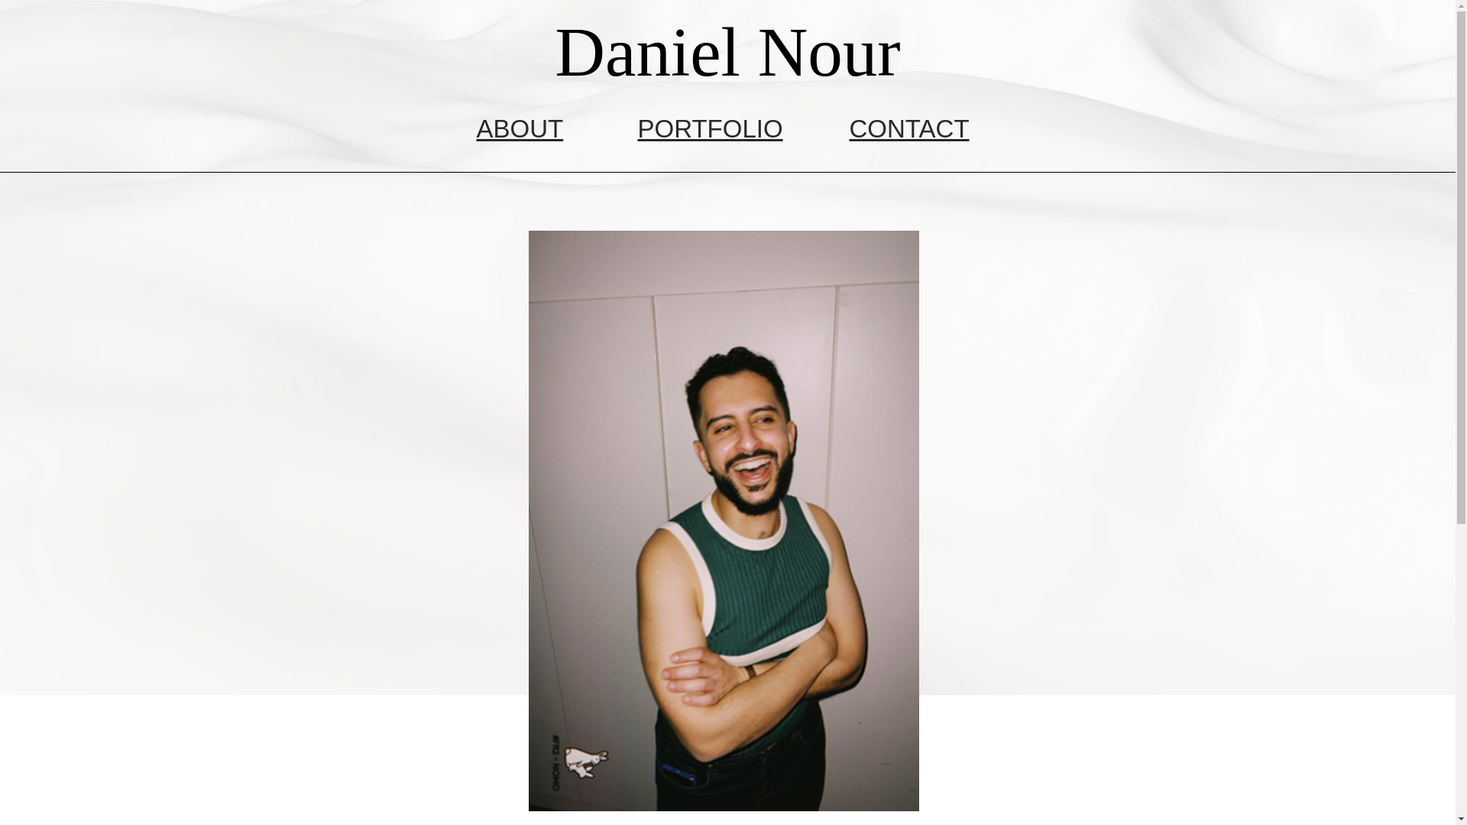 The height and width of the screenshot is (825, 1467). Describe the element at coordinates (909, 128) in the screenshot. I see `CONTACT` at that location.